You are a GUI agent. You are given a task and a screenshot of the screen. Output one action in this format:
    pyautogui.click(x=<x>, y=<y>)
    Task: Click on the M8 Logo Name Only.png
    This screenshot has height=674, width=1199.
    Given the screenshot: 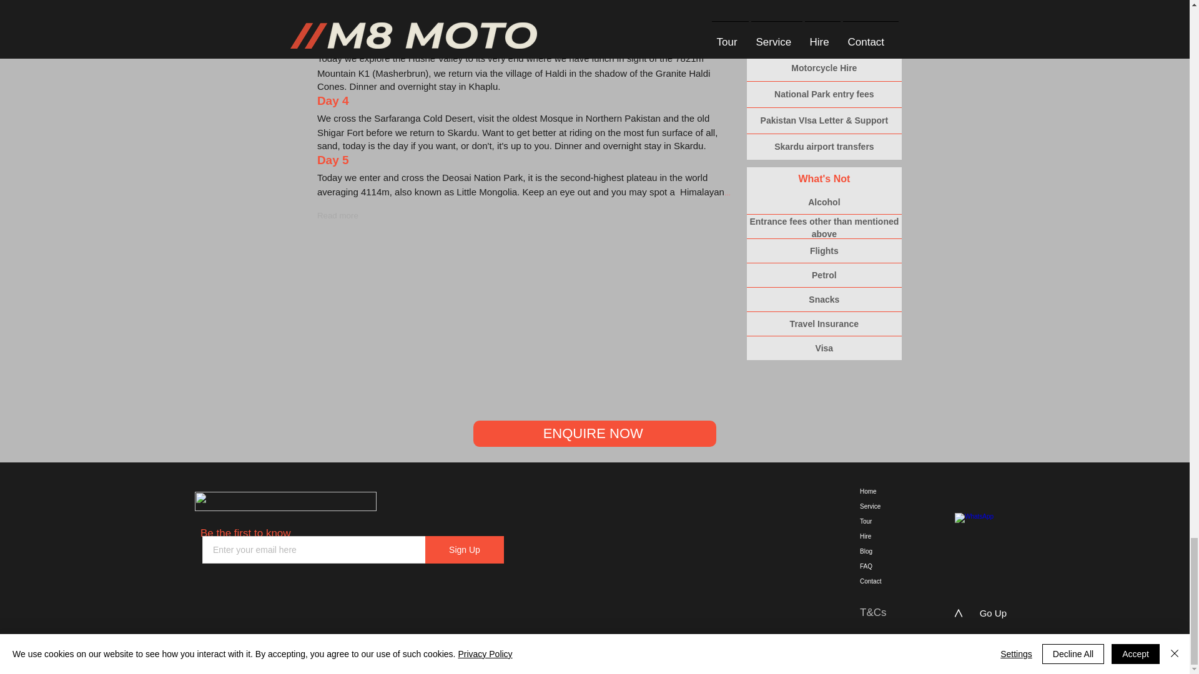 What is the action you would take?
    pyautogui.click(x=285, y=501)
    